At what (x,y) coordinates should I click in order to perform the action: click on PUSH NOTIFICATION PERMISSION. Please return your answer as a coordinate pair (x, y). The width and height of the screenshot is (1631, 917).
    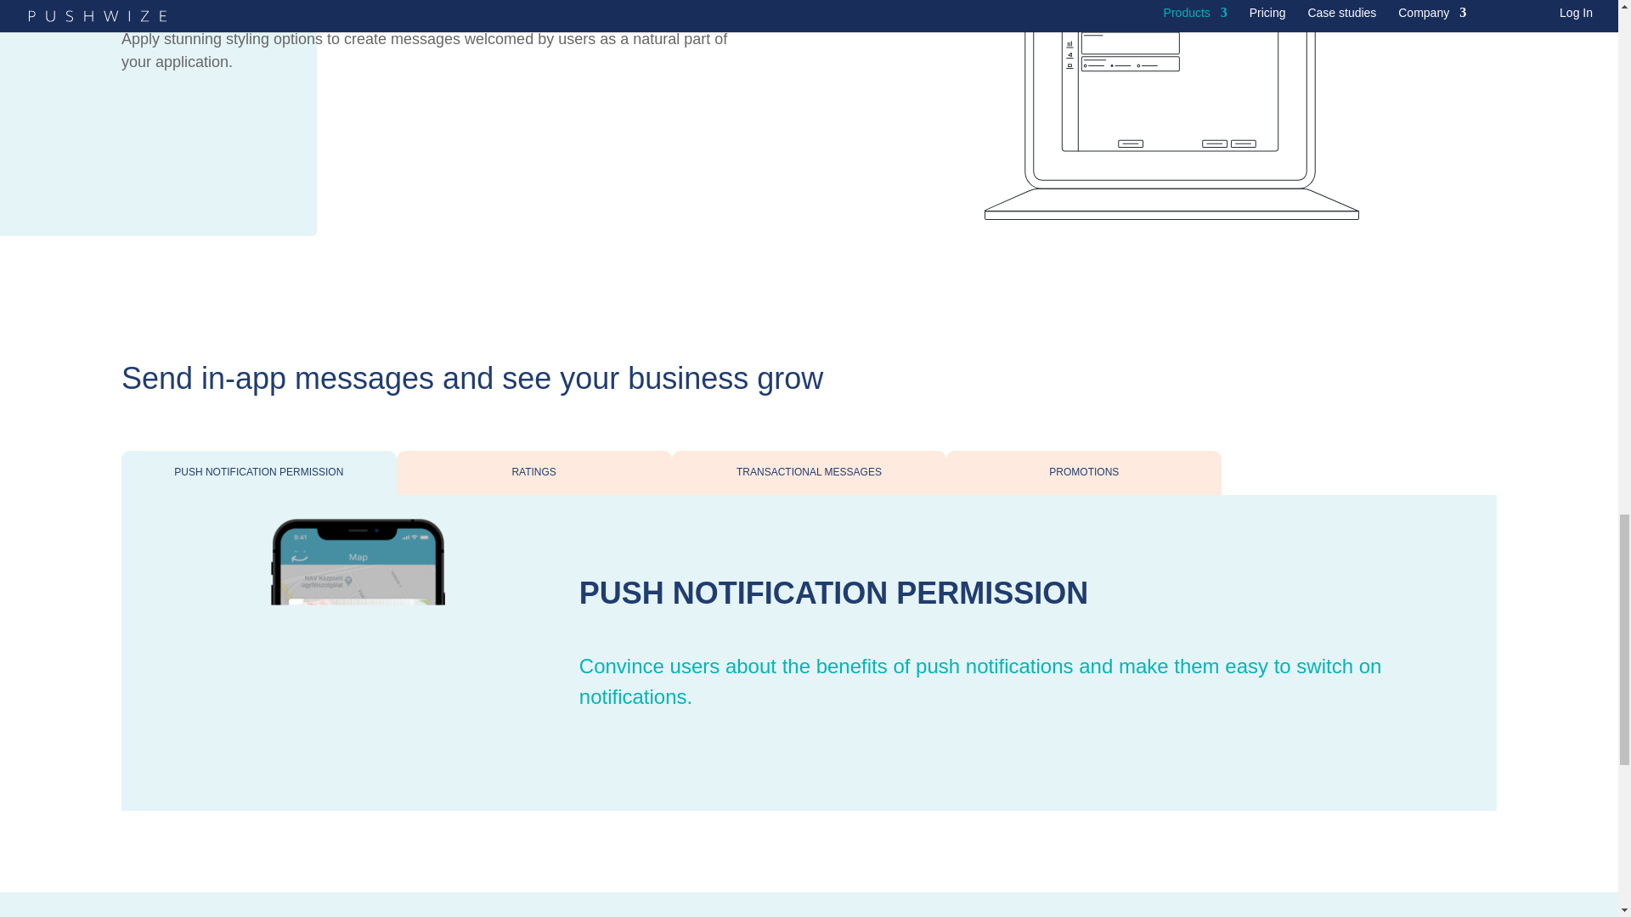
    Looking at the image, I should click on (258, 473).